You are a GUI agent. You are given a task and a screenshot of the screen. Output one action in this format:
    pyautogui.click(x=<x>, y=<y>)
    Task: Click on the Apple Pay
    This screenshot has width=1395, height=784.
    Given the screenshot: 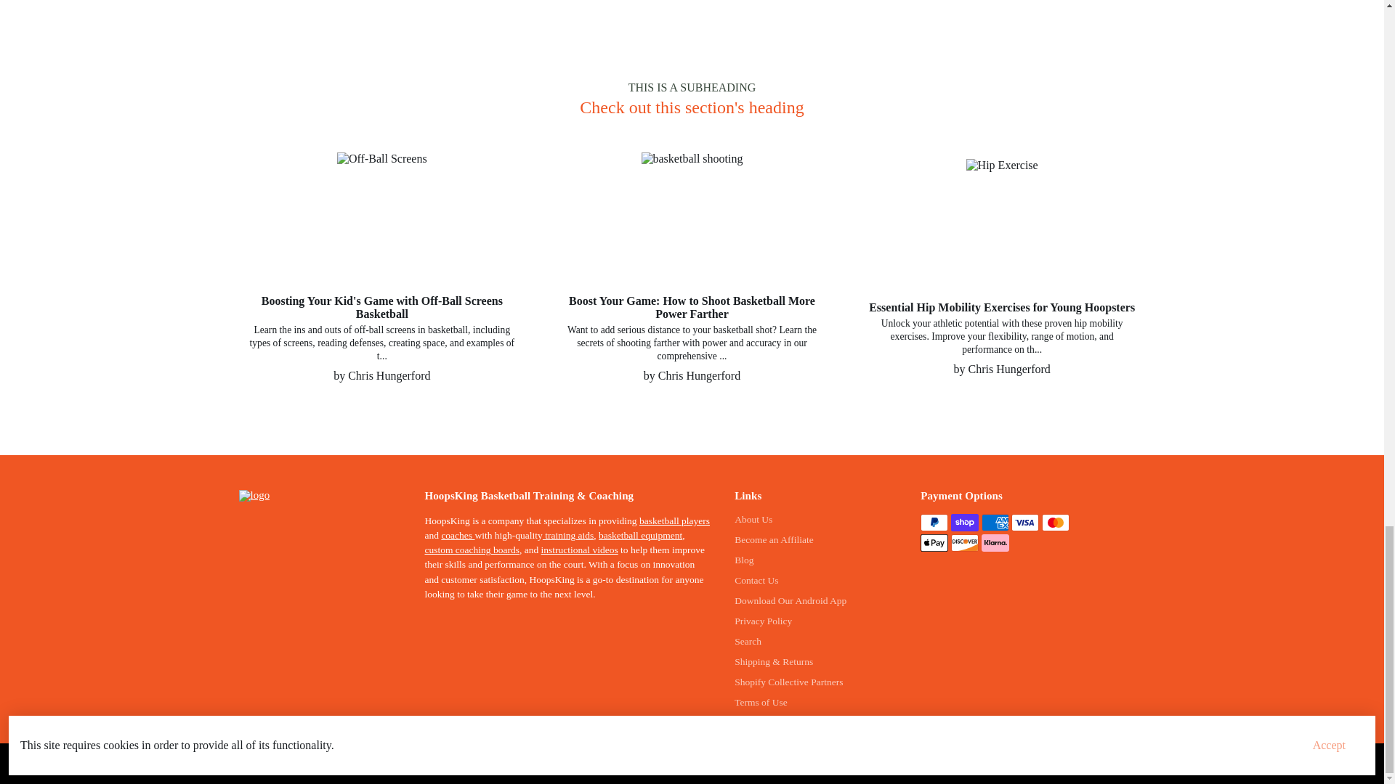 What is the action you would take?
    pyautogui.click(x=934, y=543)
    